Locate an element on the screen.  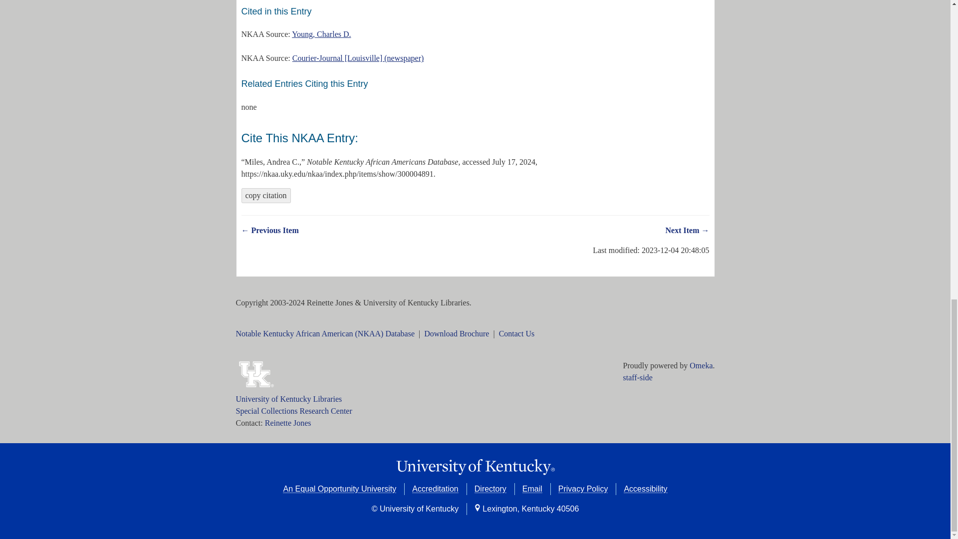
Omeka is located at coordinates (701, 365).